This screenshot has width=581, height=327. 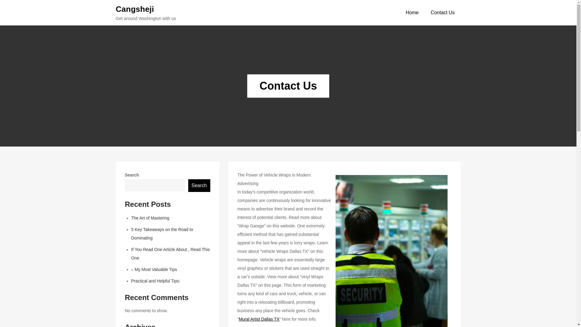 What do you see at coordinates (199, 185) in the screenshot?
I see `Search` at bounding box center [199, 185].